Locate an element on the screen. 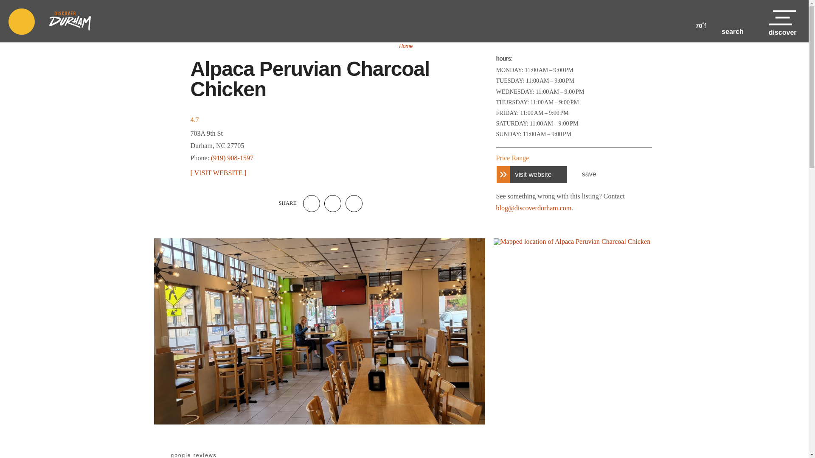  visit website is located at coordinates (531, 174).